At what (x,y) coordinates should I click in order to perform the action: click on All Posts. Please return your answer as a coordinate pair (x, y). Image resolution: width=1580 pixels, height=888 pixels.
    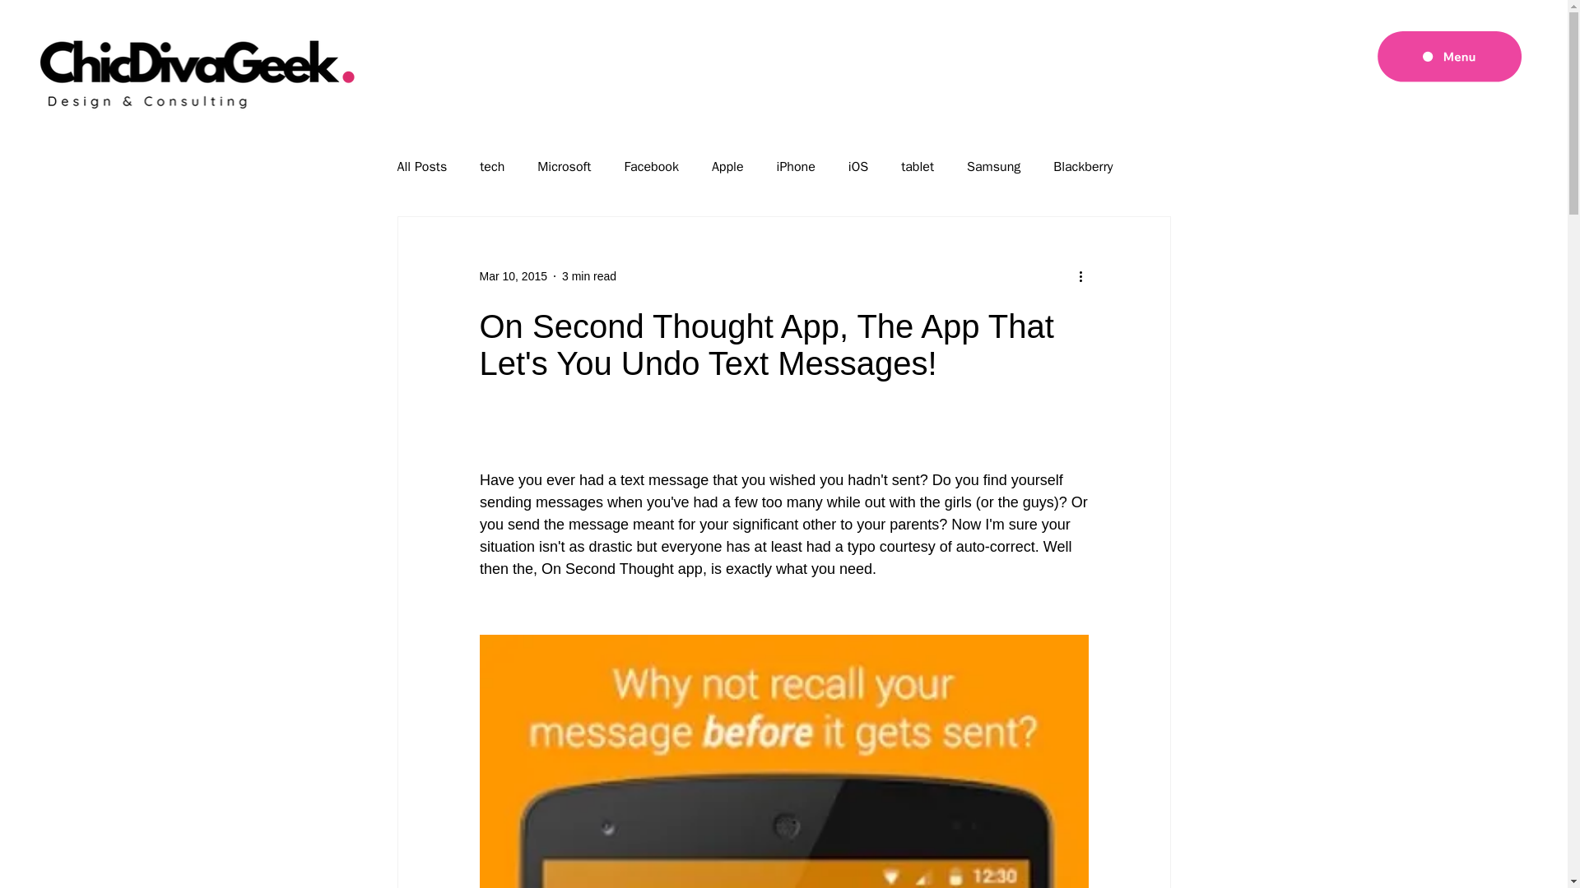
    Looking at the image, I should click on (421, 166).